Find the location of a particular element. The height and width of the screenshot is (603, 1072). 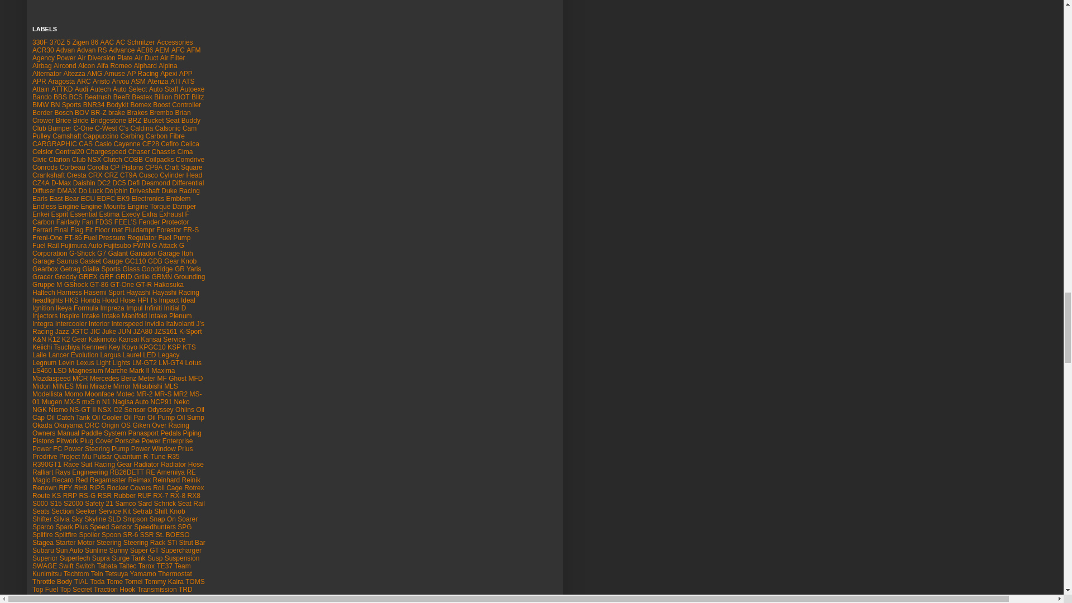

AC Schnitzer is located at coordinates (135, 42).